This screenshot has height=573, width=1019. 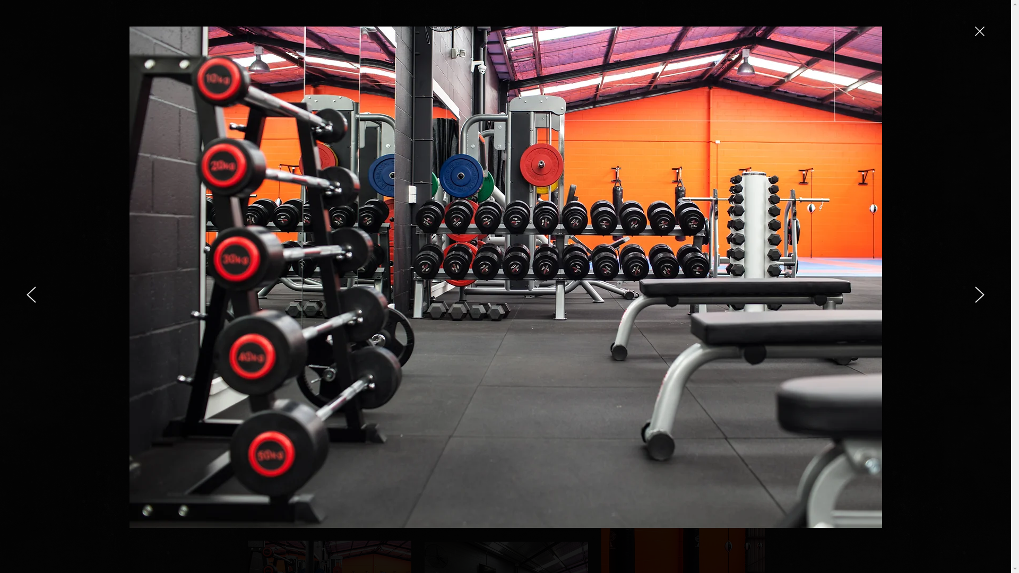 What do you see at coordinates (727, 265) in the screenshot?
I see `Contact Us` at bounding box center [727, 265].